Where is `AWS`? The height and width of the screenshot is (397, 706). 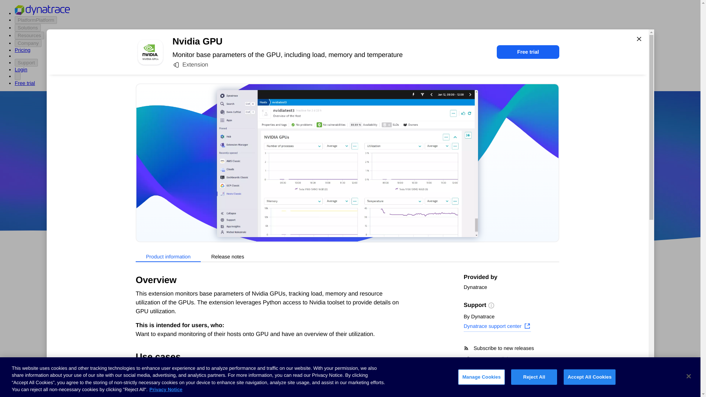
AWS is located at coordinates (309, 203).